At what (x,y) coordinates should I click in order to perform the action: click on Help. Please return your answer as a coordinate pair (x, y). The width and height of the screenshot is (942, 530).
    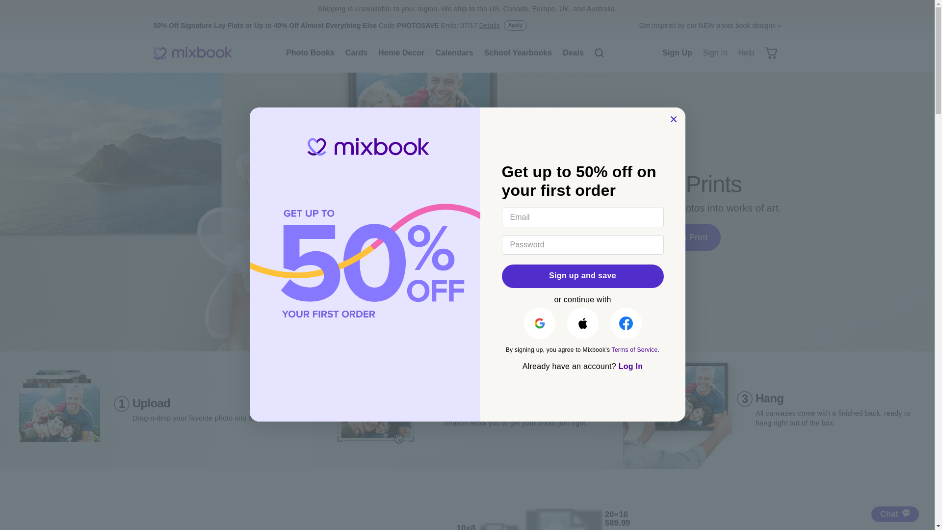
    Looking at the image, I should click on (746, 53).